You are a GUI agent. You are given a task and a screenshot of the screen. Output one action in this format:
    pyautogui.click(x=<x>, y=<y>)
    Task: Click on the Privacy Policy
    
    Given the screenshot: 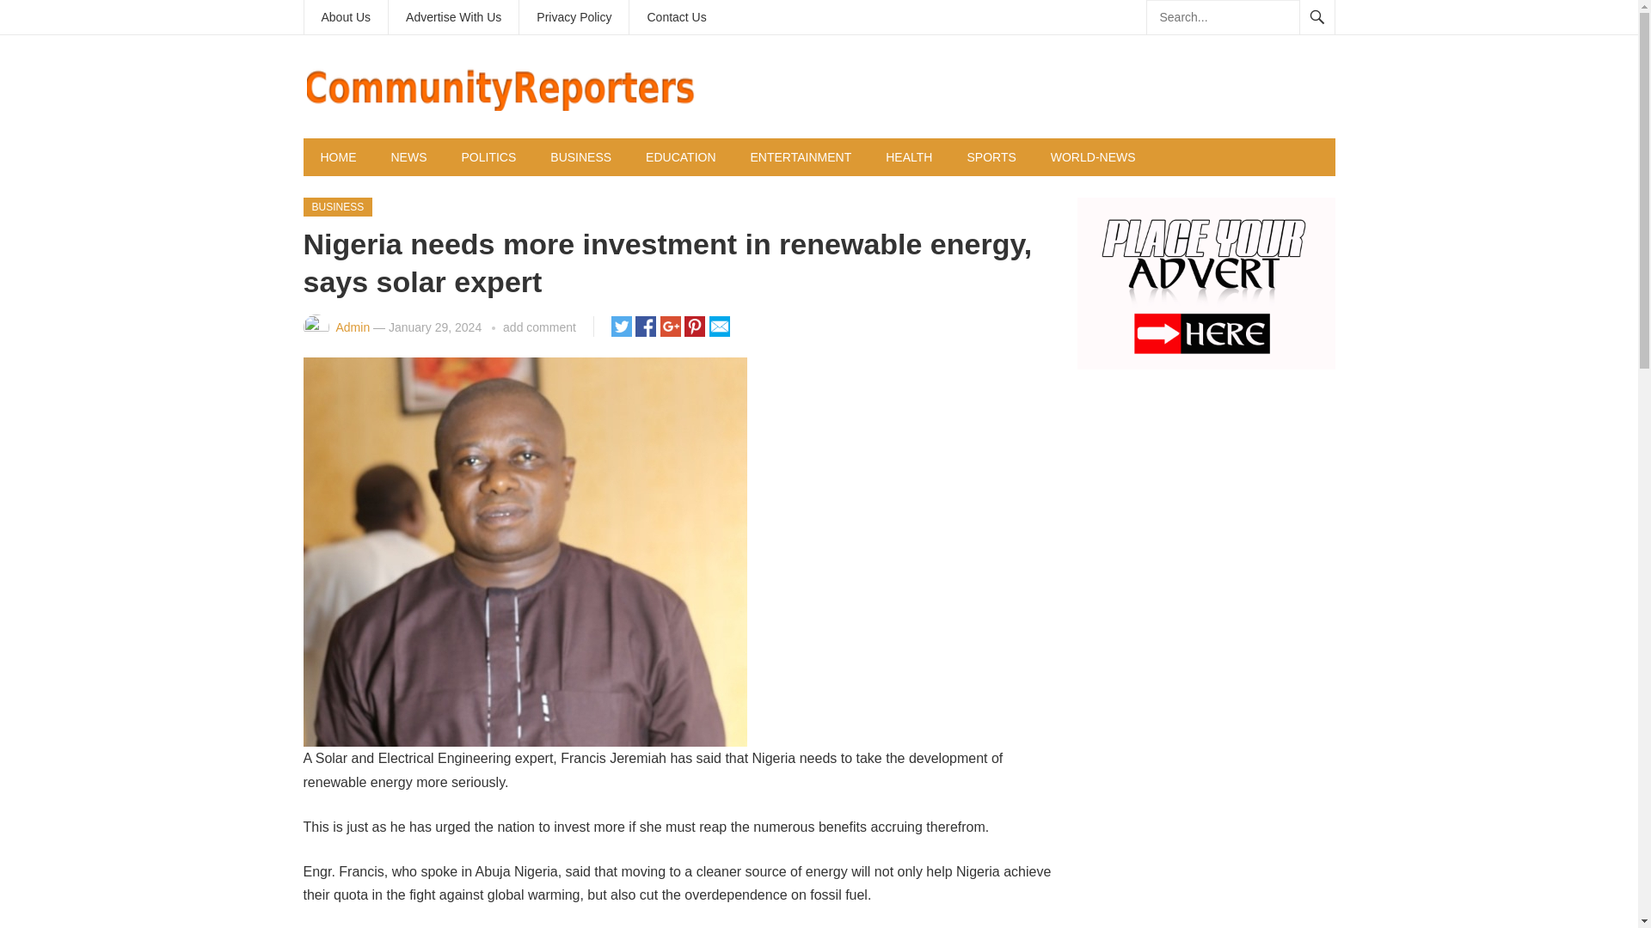 What is the action you would take?
    pyautogui.click(x=574, y=17)
    